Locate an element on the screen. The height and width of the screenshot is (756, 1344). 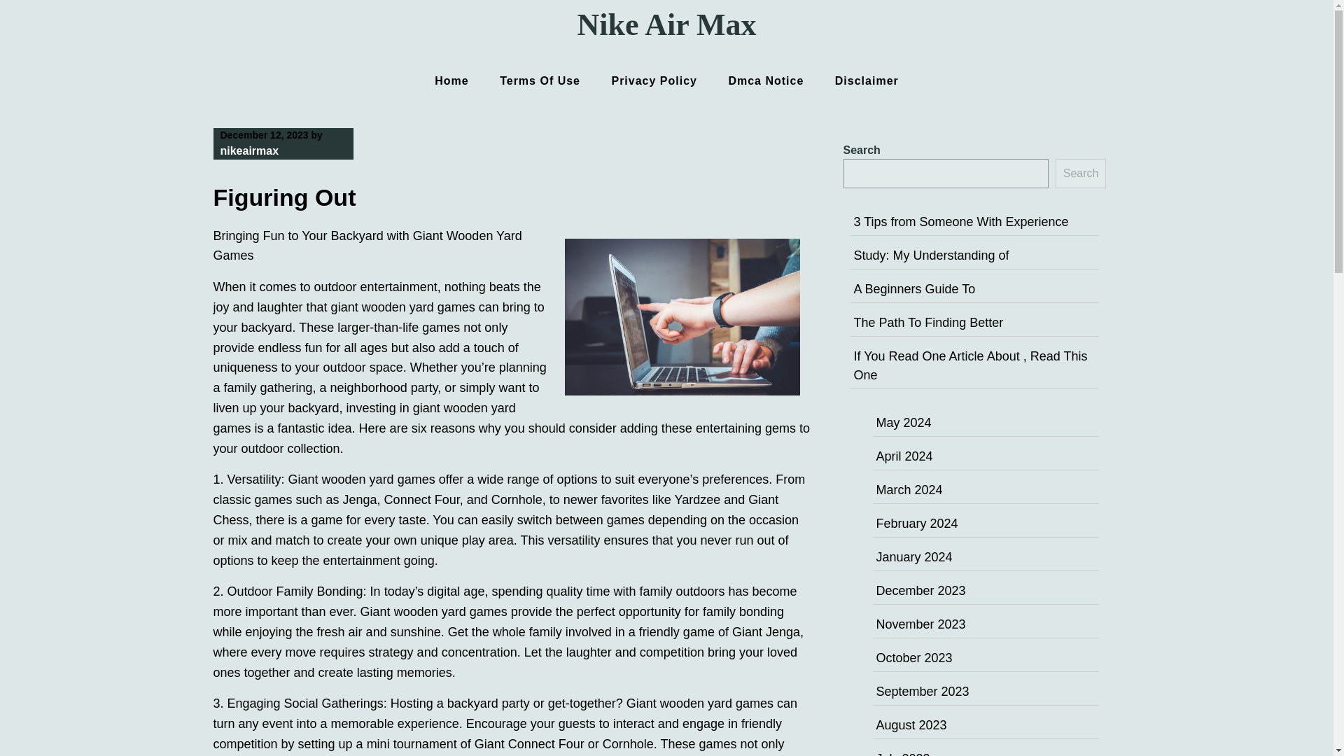
August 2023 is located at coordinates (911, 725).